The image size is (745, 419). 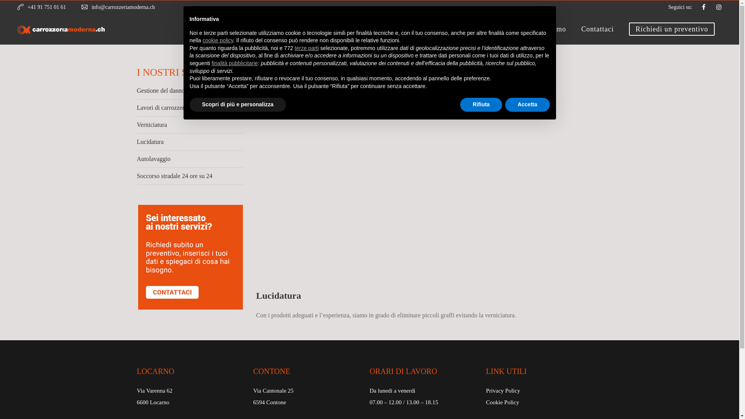 I want to click on info@carrozzeriamoderna.ch, so click(x=123, y=7).